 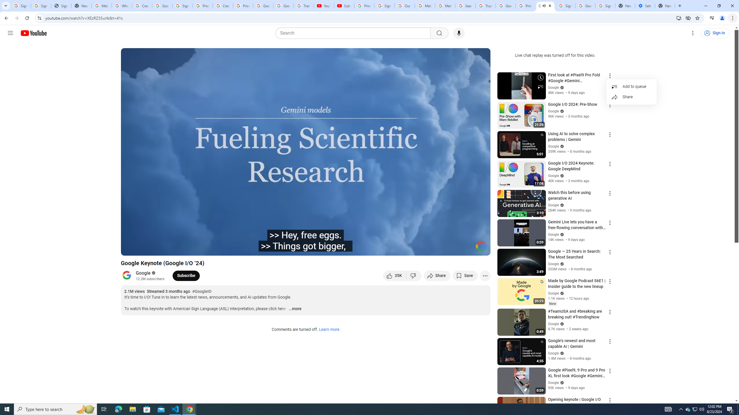 I want to click on Subscriptions - YouTube, so click(x=344, y=6).